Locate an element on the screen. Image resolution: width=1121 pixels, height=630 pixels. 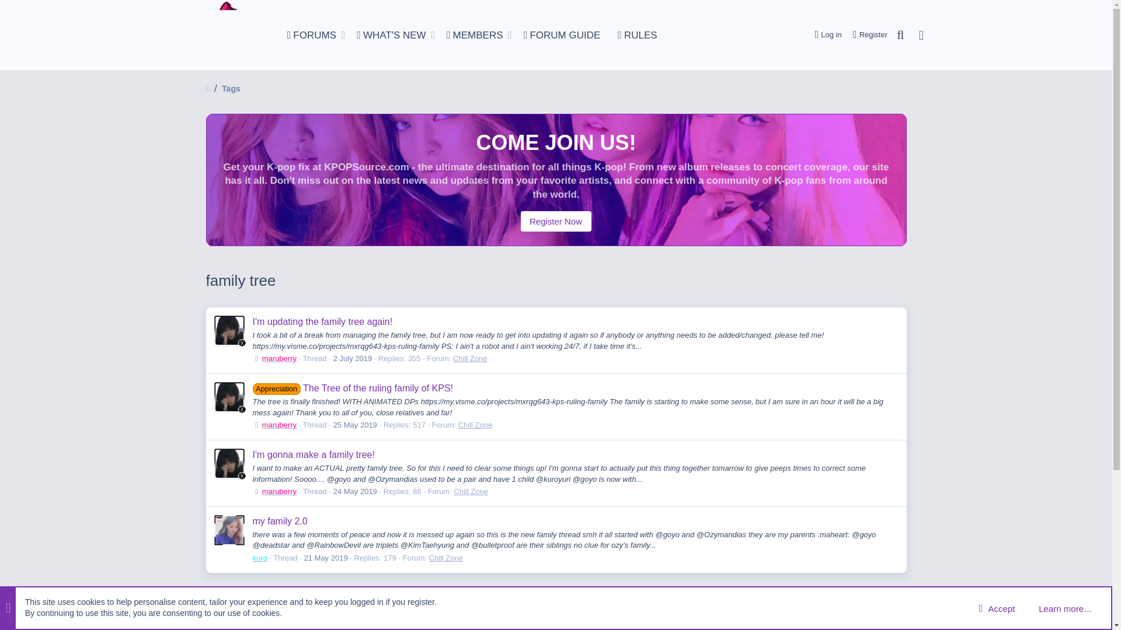
Tags is located at coordinates (556, 221).